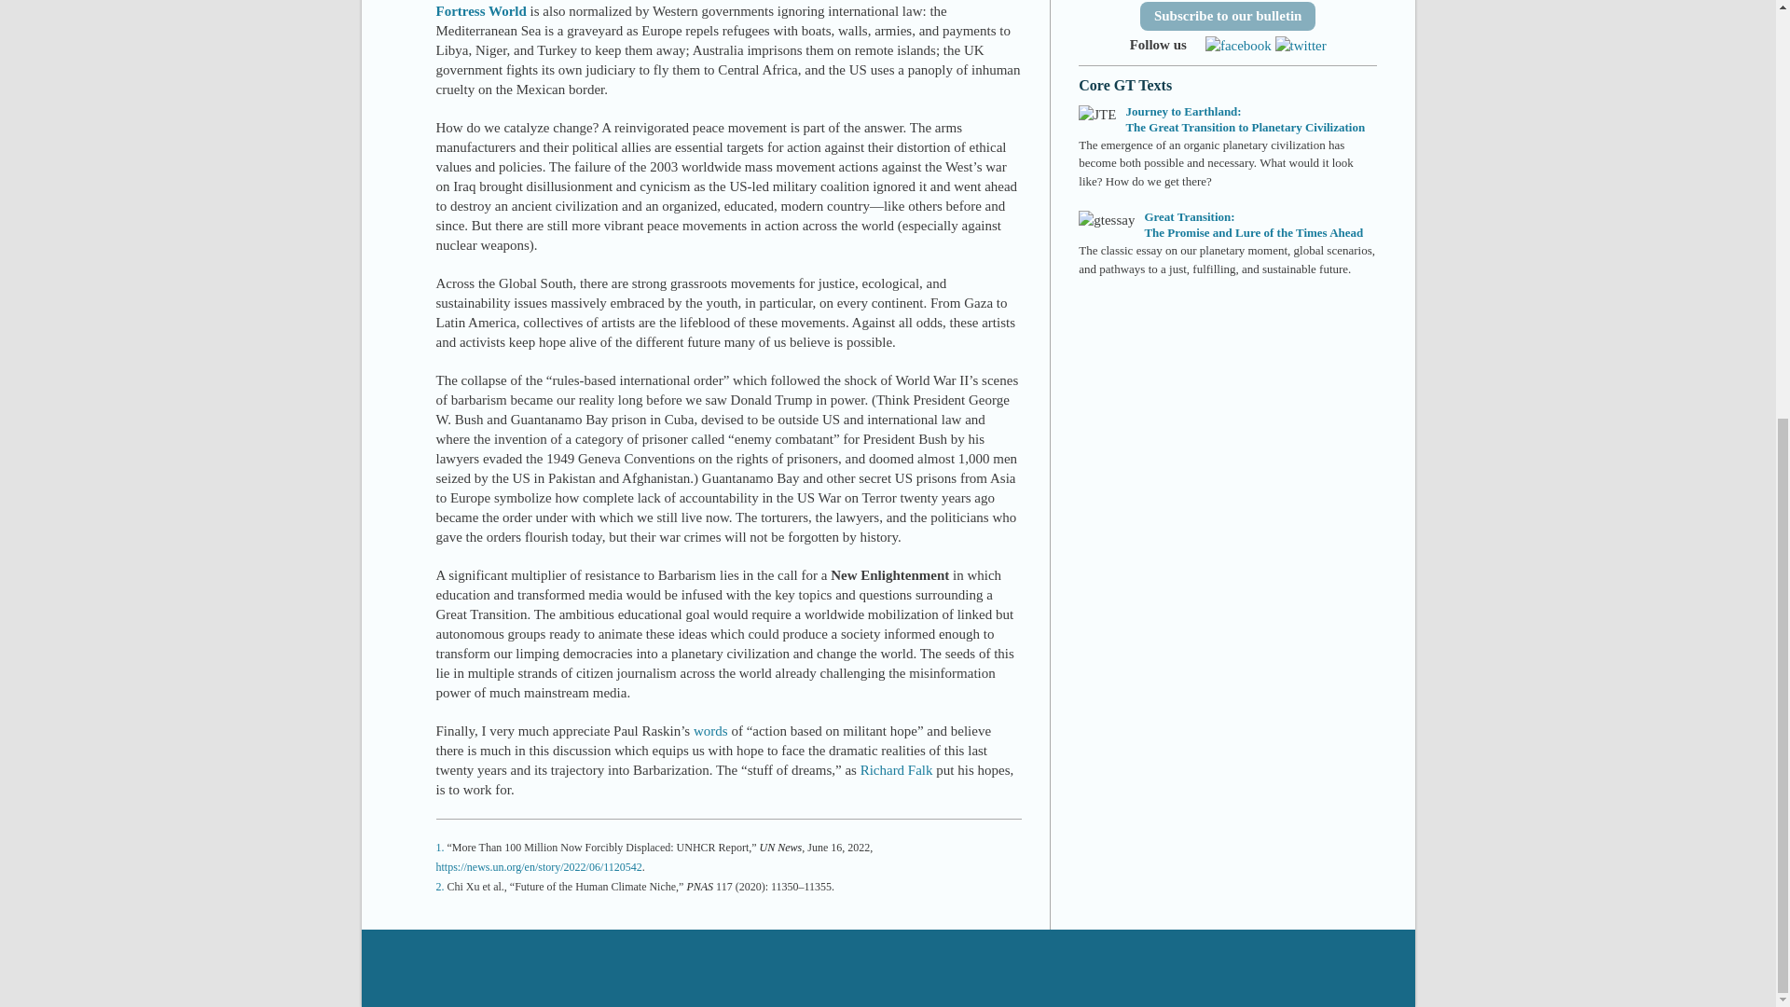 The width and height of the screenshot is (1790, 1007). What do you see at coordinates (710, 731) in the screenshot?
I see `words` at bounding box center [710, 731].